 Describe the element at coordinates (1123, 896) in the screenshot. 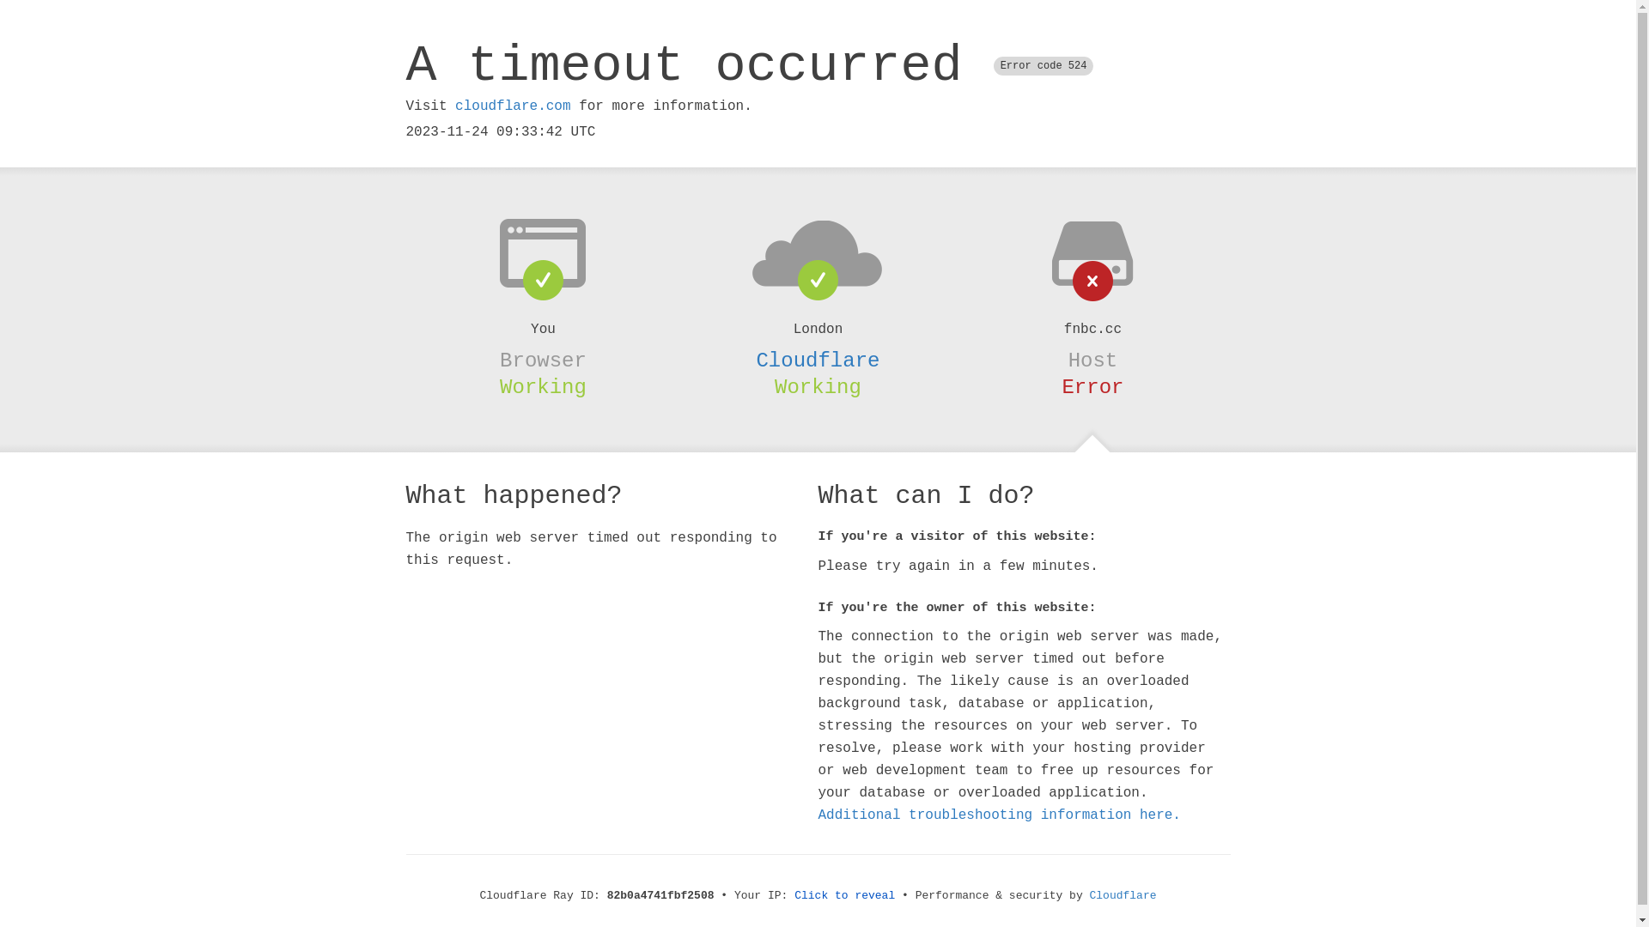

I see `Cloudflare` at that location.